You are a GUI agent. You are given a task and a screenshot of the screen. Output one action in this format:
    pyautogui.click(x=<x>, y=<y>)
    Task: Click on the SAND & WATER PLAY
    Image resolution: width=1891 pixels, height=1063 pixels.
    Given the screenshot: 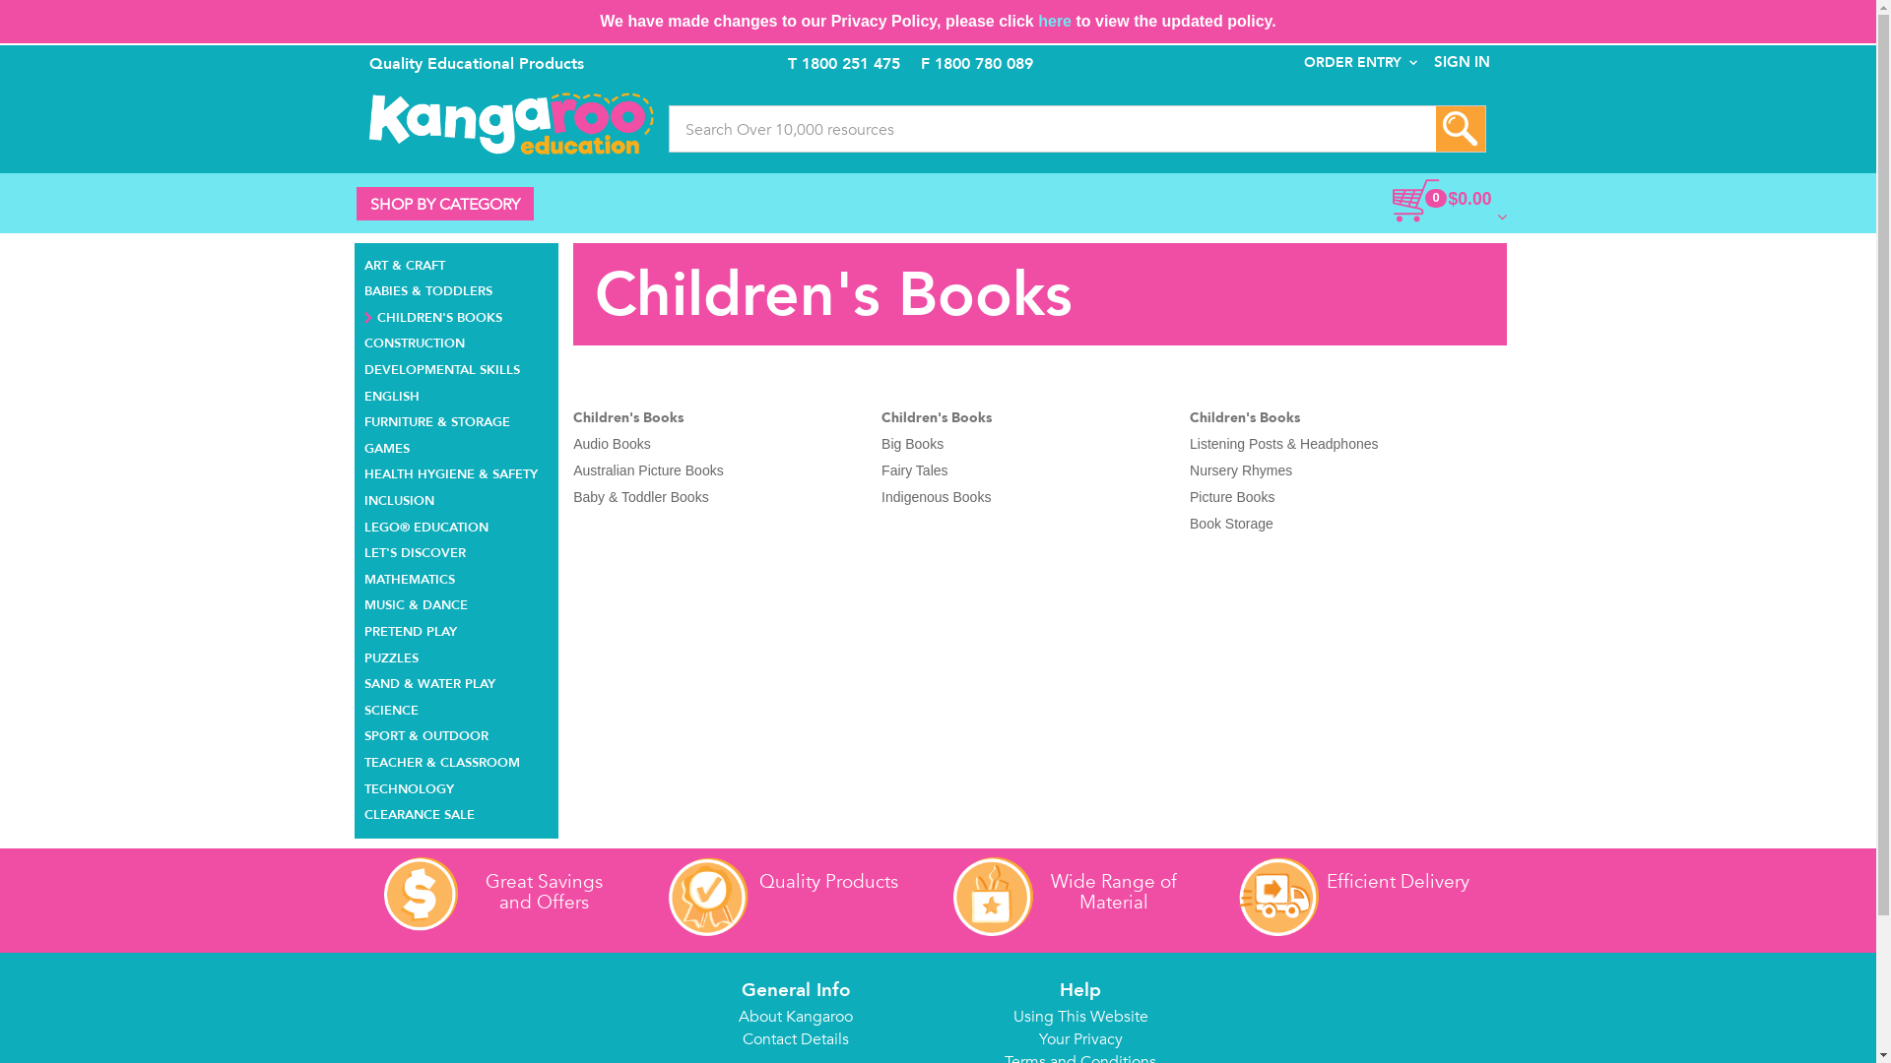 What is the action you would take?
    pyautogui.click(x=429, y=681)
    